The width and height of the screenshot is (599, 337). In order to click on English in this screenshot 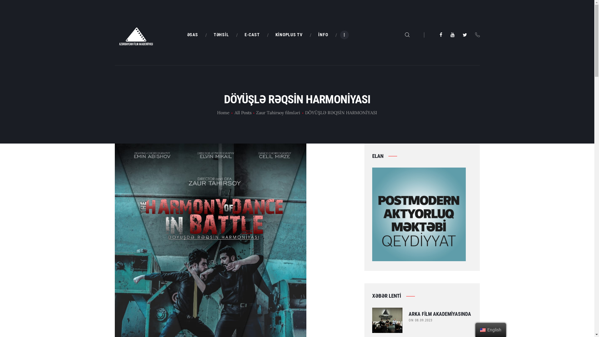, I will do `click(483, 330)`.